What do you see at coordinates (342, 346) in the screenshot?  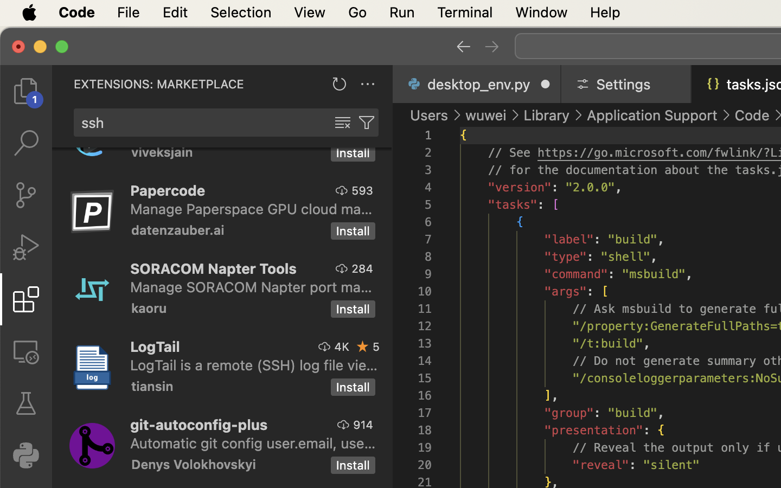 I see `4K` at bounding box center [342, 346].